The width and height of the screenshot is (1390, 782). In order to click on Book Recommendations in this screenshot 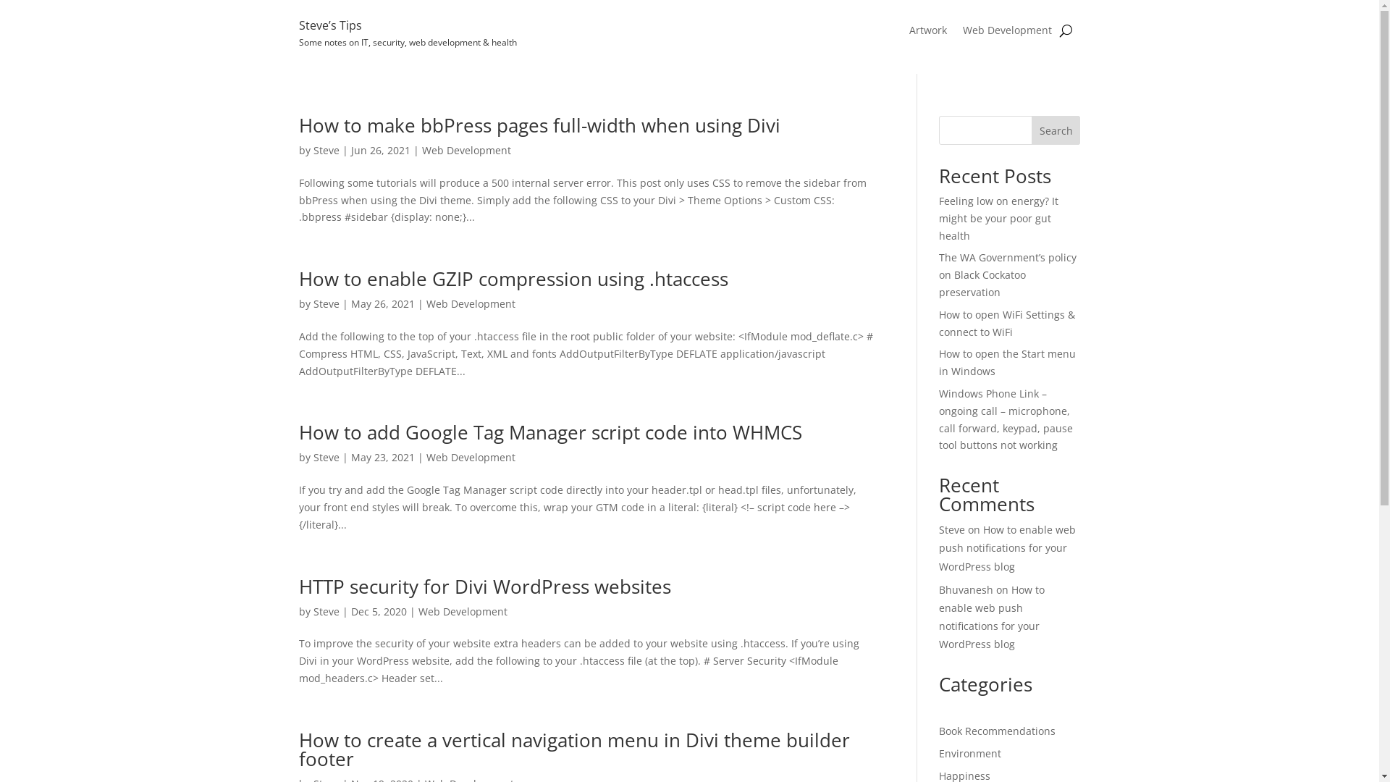, I will do `click(998, 731)`.